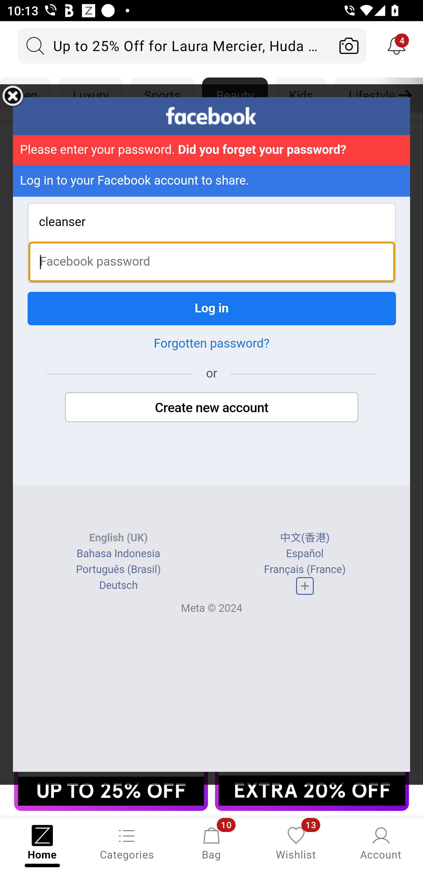 The image size is (423, 869). I want to click on Forgotten password?, so click(211, 343).